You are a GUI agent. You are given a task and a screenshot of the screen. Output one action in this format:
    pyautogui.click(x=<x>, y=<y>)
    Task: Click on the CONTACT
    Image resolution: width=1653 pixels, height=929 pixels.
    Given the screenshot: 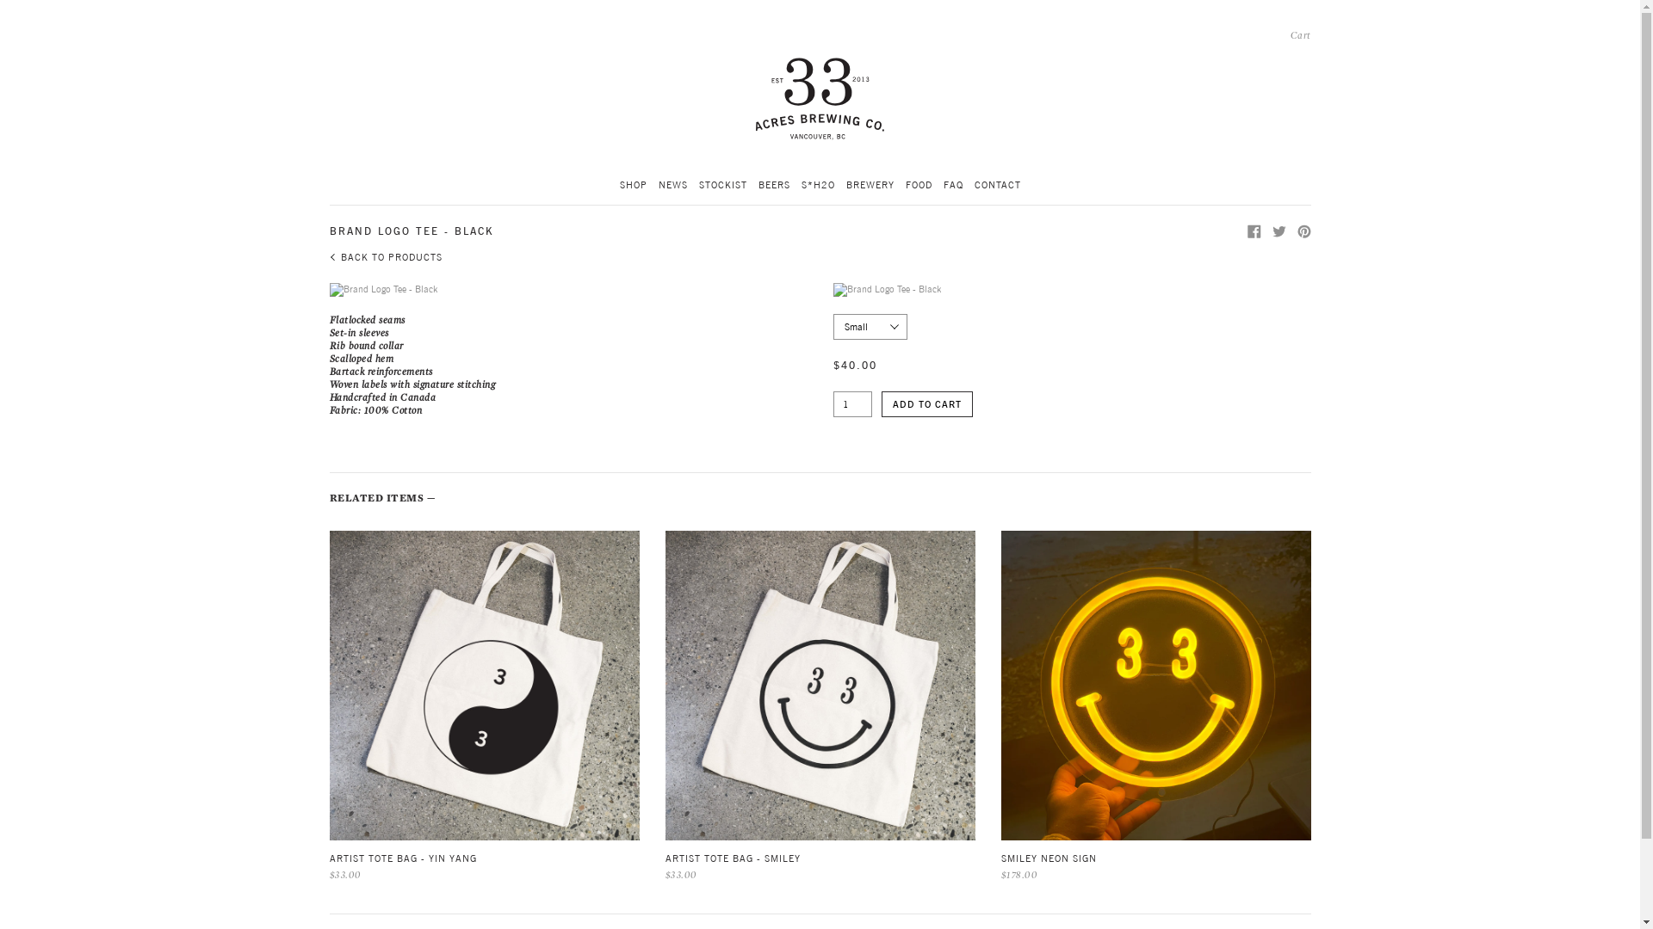 What is the action you would take?
    pyautogui.click(x=998, y=186)
    